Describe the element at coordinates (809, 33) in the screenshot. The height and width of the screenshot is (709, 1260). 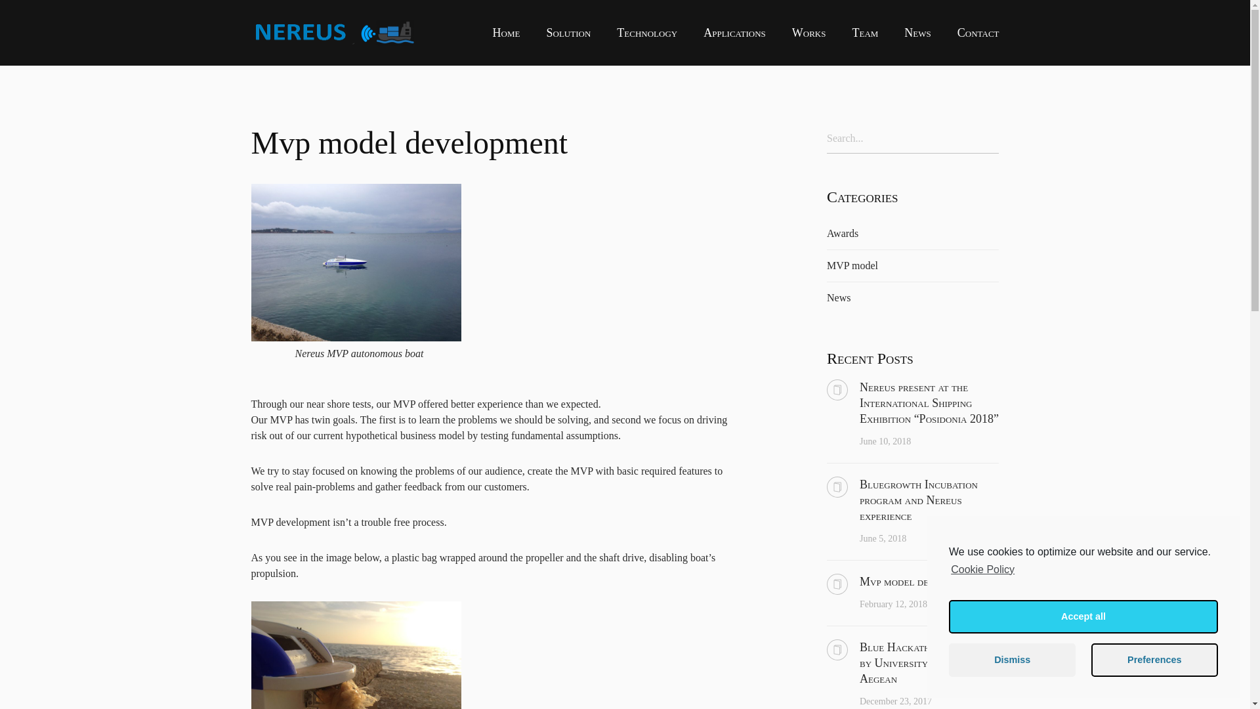
I see `Works` at that location.